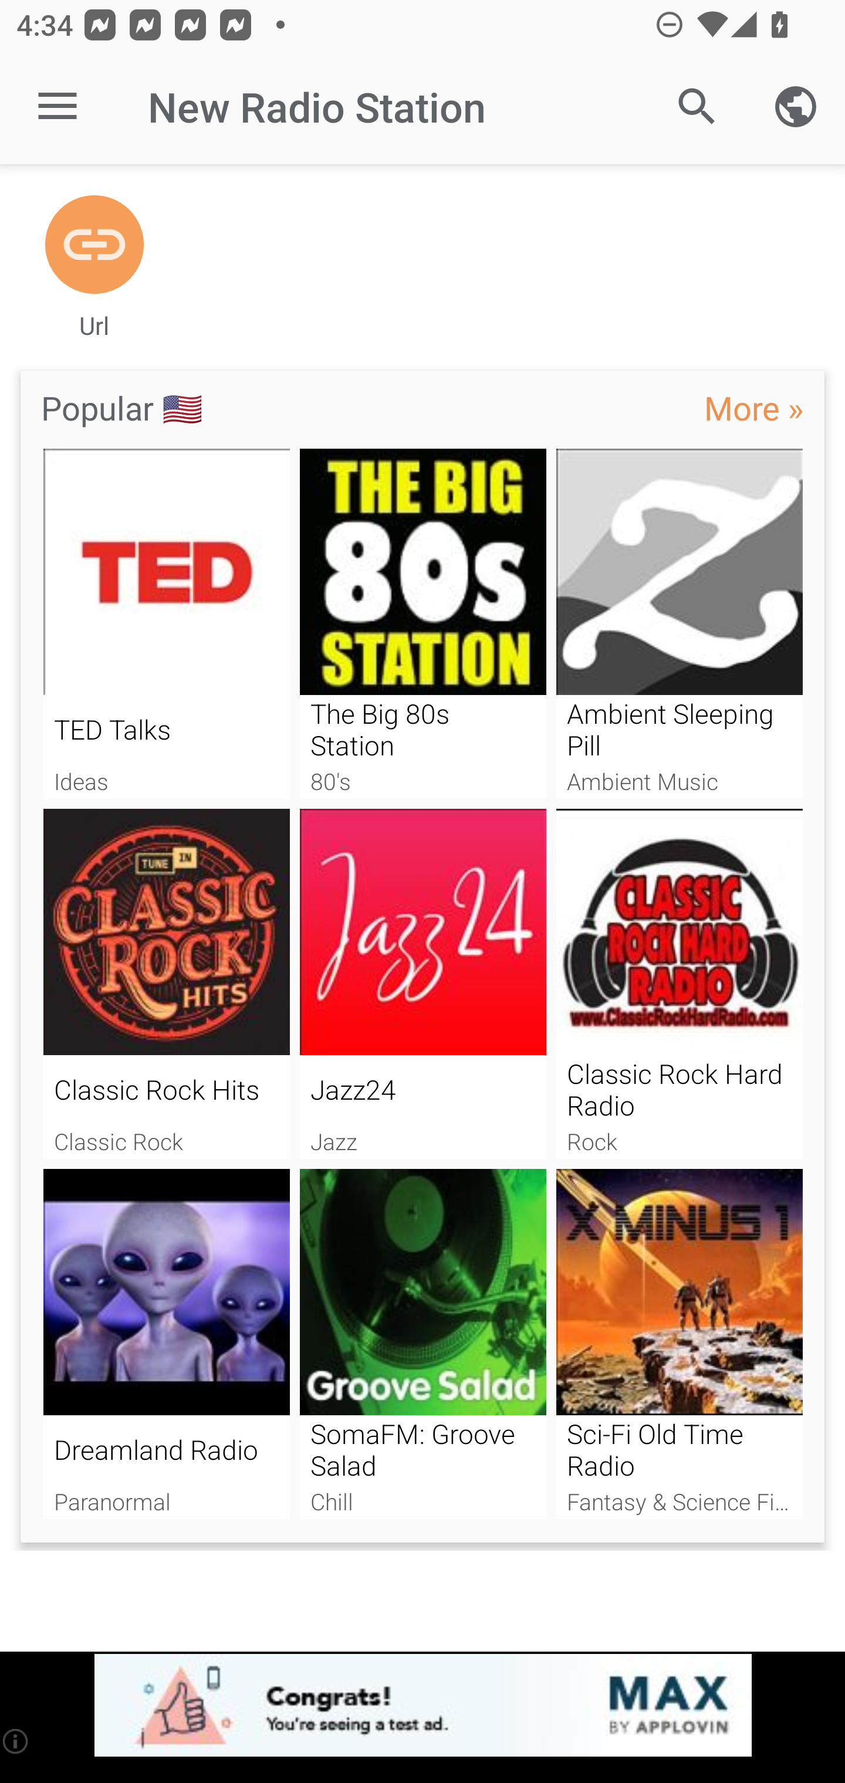  I want to click on Ambient Sleeping Pill Ambient Music, so click(680, 624).